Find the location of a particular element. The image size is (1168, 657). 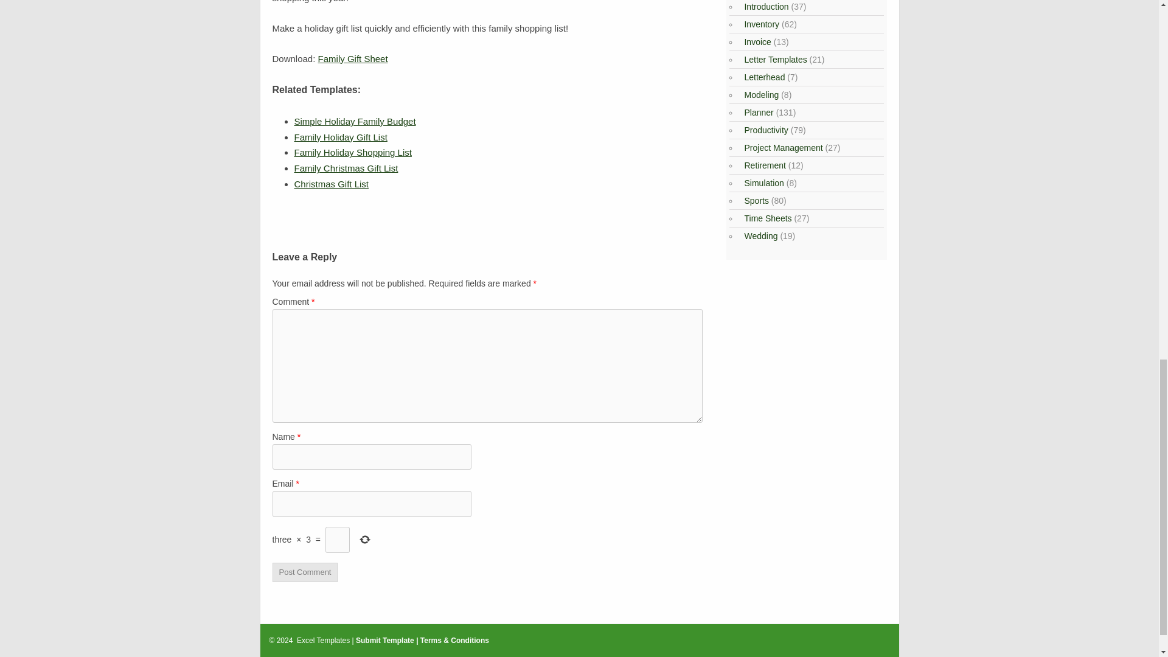

November 23, 2015 is located at coordinates (341, 137).